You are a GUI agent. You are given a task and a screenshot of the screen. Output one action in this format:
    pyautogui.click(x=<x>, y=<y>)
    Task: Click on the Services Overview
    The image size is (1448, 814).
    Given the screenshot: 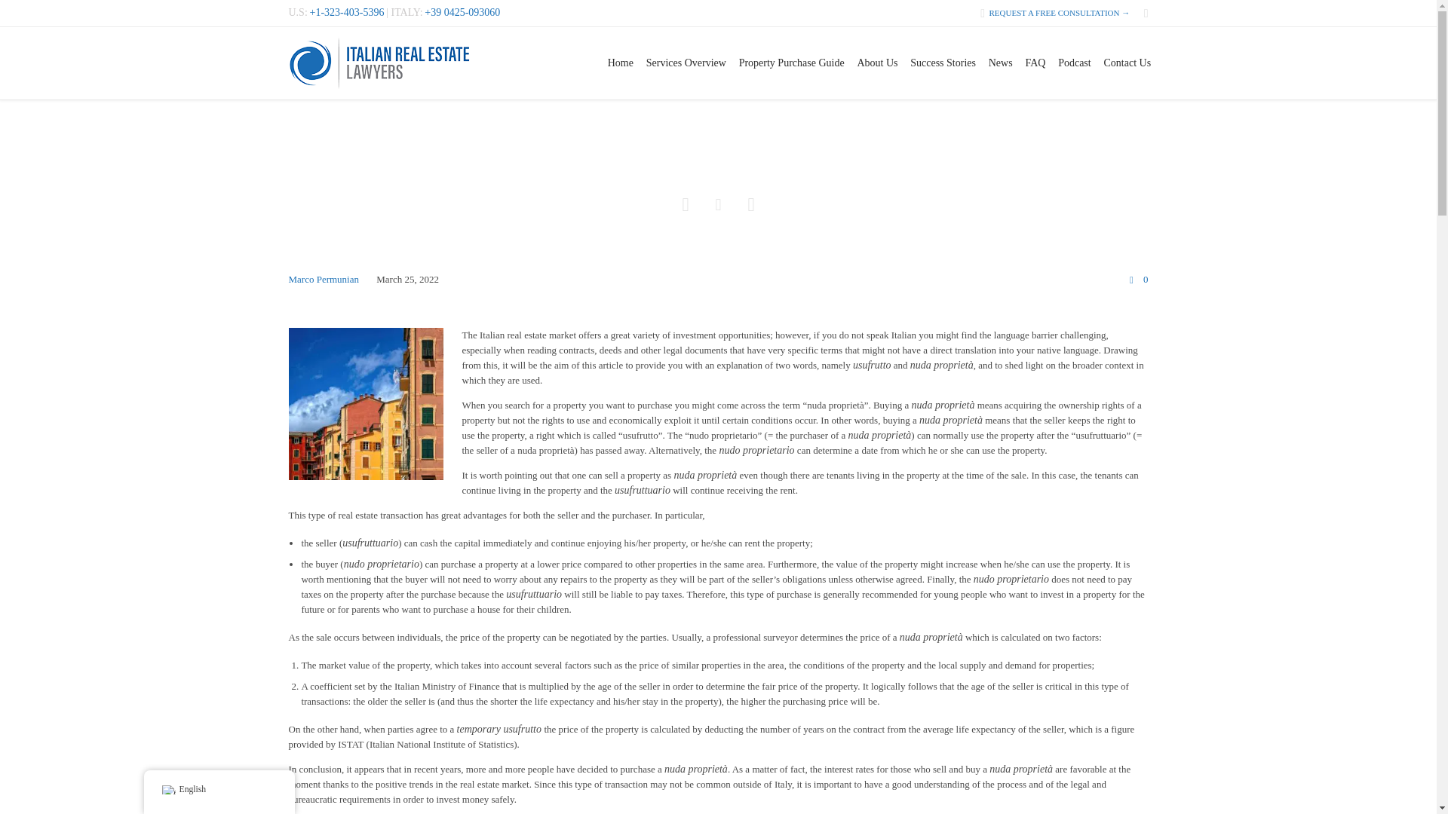 What is the action you would take?
    pyautogui.click(x=686, y=63)
    